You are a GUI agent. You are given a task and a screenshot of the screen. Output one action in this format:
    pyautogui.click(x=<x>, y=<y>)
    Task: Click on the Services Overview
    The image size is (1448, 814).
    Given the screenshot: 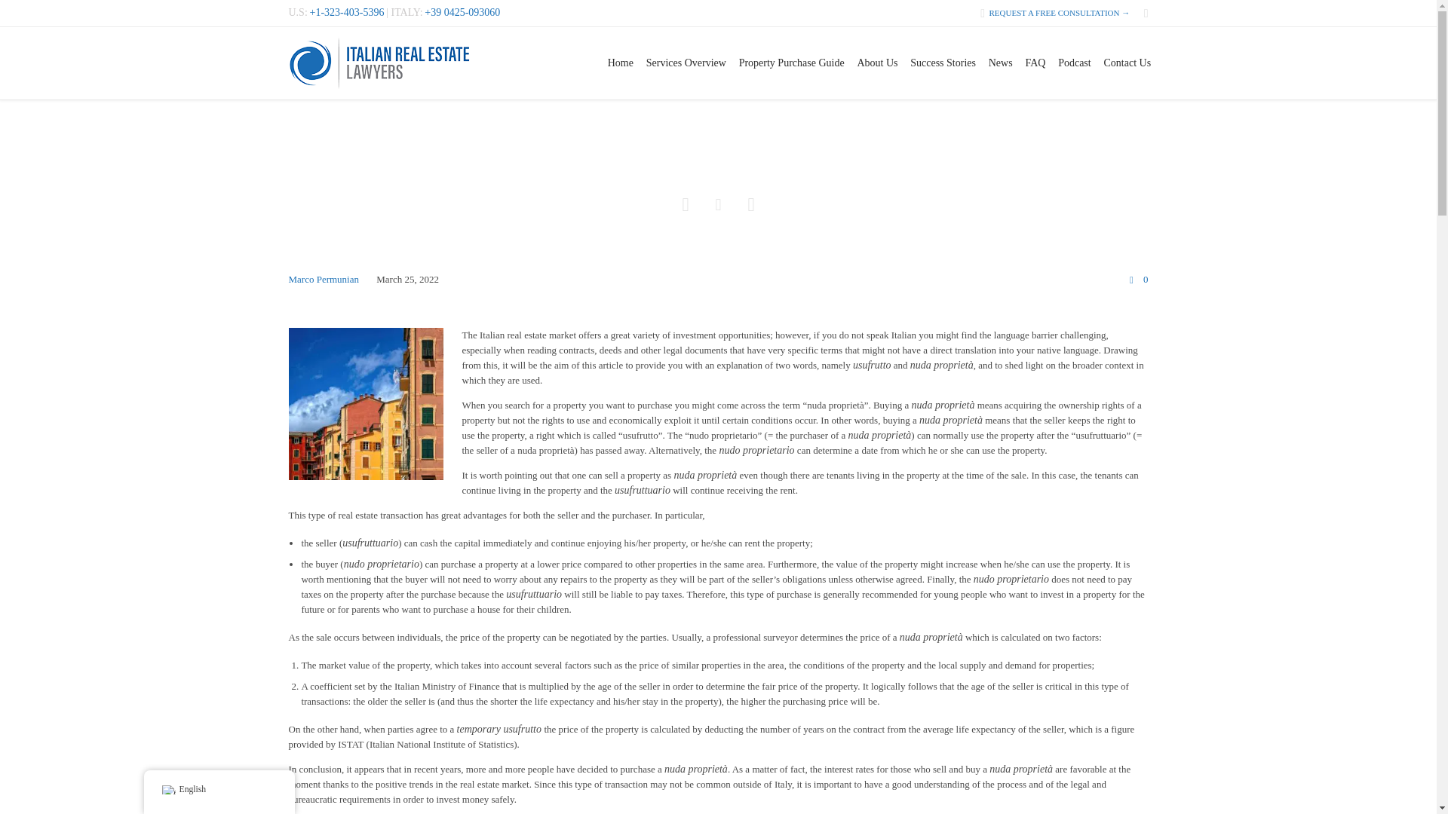 What is the action you would take?
    pyautogui.click(x=686, y=63)
    